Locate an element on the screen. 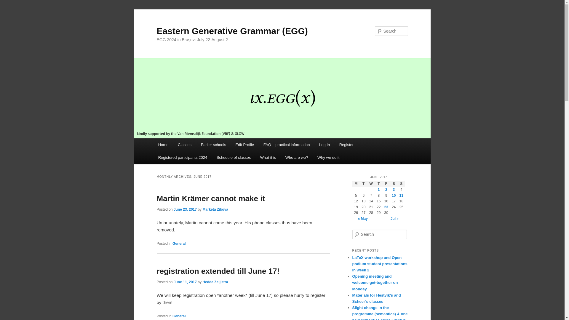 Image resolution: width=569 pixels, height=320 pixels. Tuesday is located at coordinates (363, 184).